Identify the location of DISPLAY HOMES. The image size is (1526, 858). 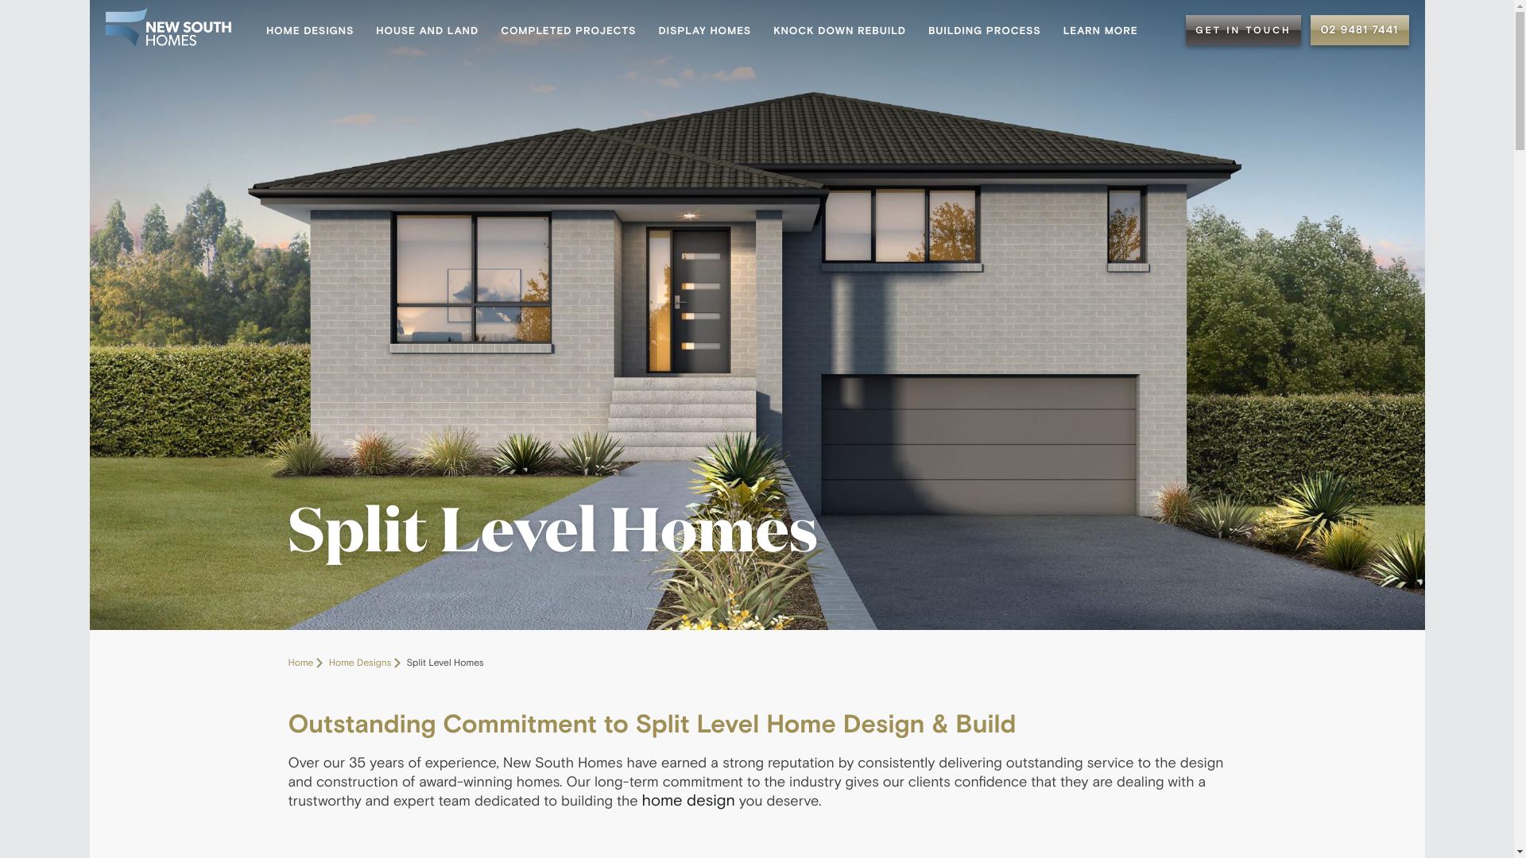
(704, 30).